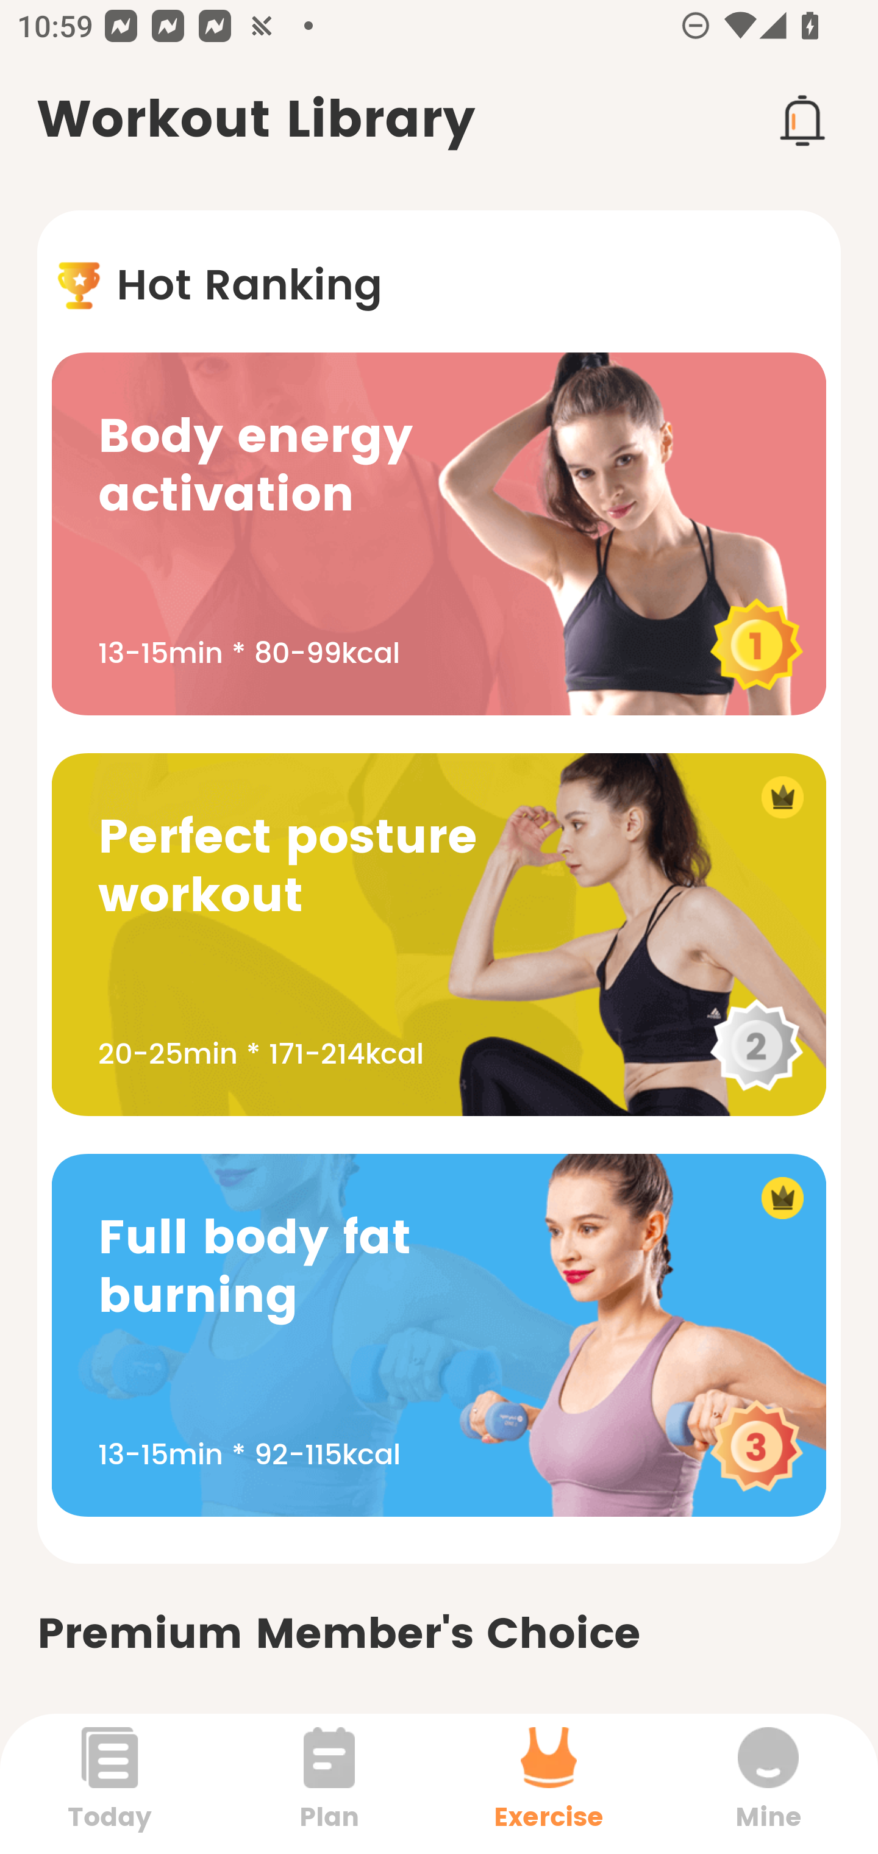 This screenshot has height=1854, width=878. What do you see at coordinates (110, 1783) in the screenshot?
I see `Today` at bounding box center [110, 1783].